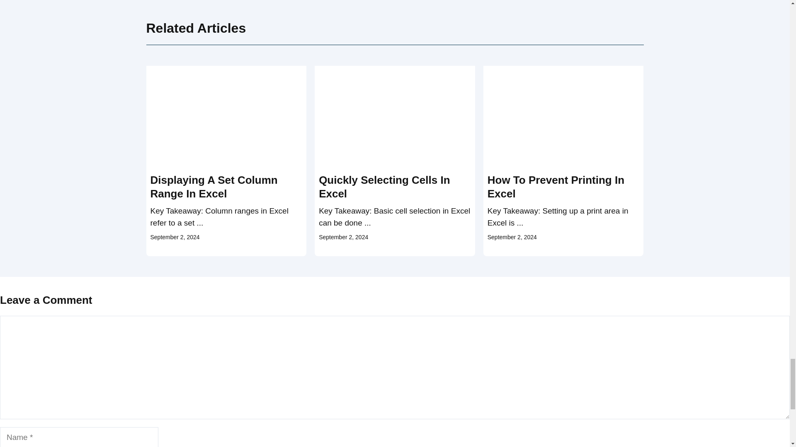  I want to click on Quickly Selecting Cells In Excel, so click(384, 187).